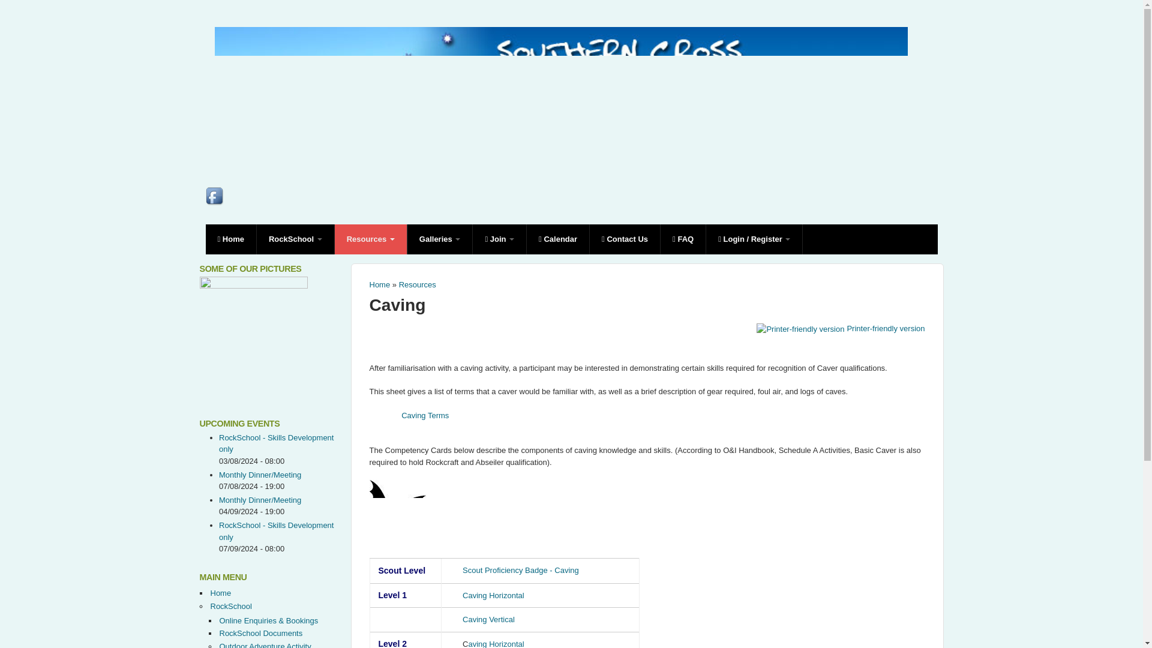  What do you see at coordinates (418, 284) in the screenshot?
I see `Resources` at bounding box center [418, 284].